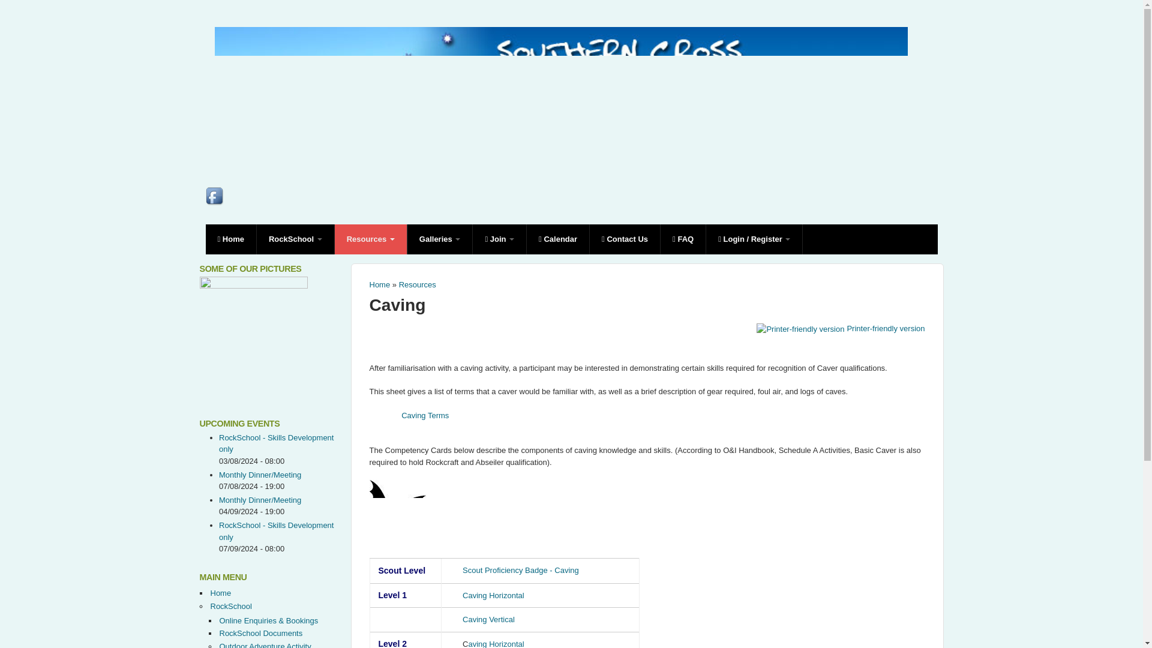  What do you see at coordinates (418, 284) in the screenshot?
I see `Resources` at bounding box center [418, 284].